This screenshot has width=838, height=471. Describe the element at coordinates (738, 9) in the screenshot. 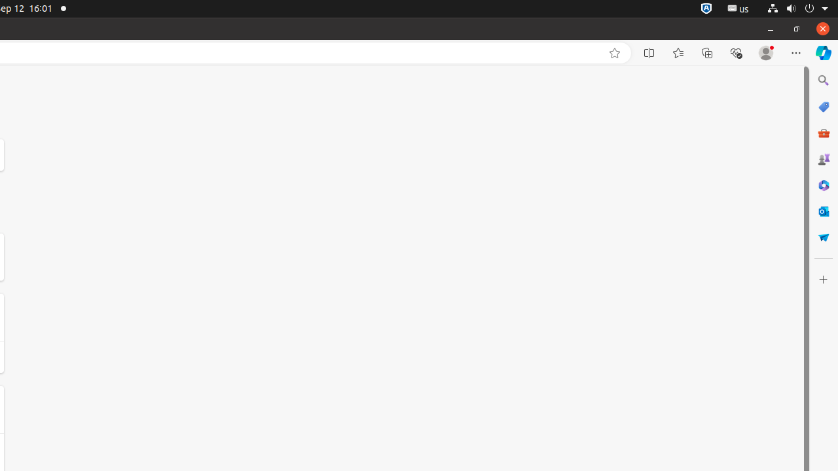

I see `:1.21/StatusNotifierItem` at that location.